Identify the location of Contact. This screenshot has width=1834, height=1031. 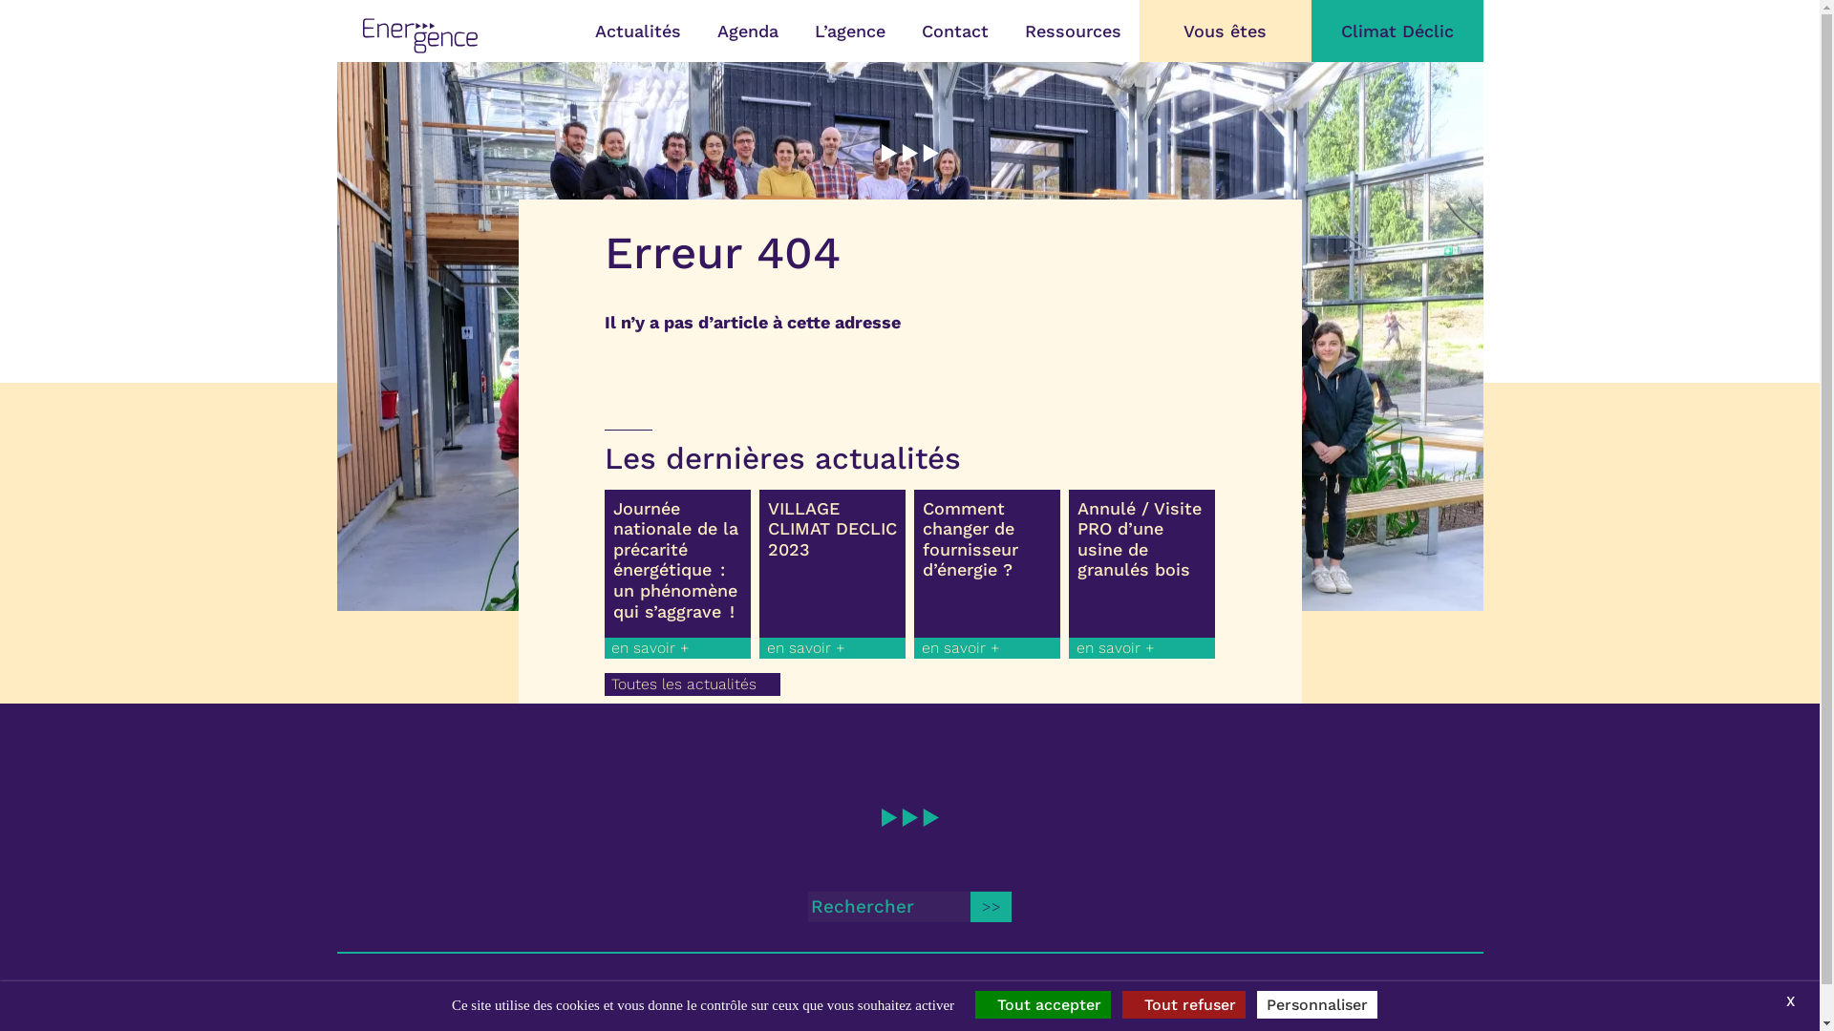
(955, 31).